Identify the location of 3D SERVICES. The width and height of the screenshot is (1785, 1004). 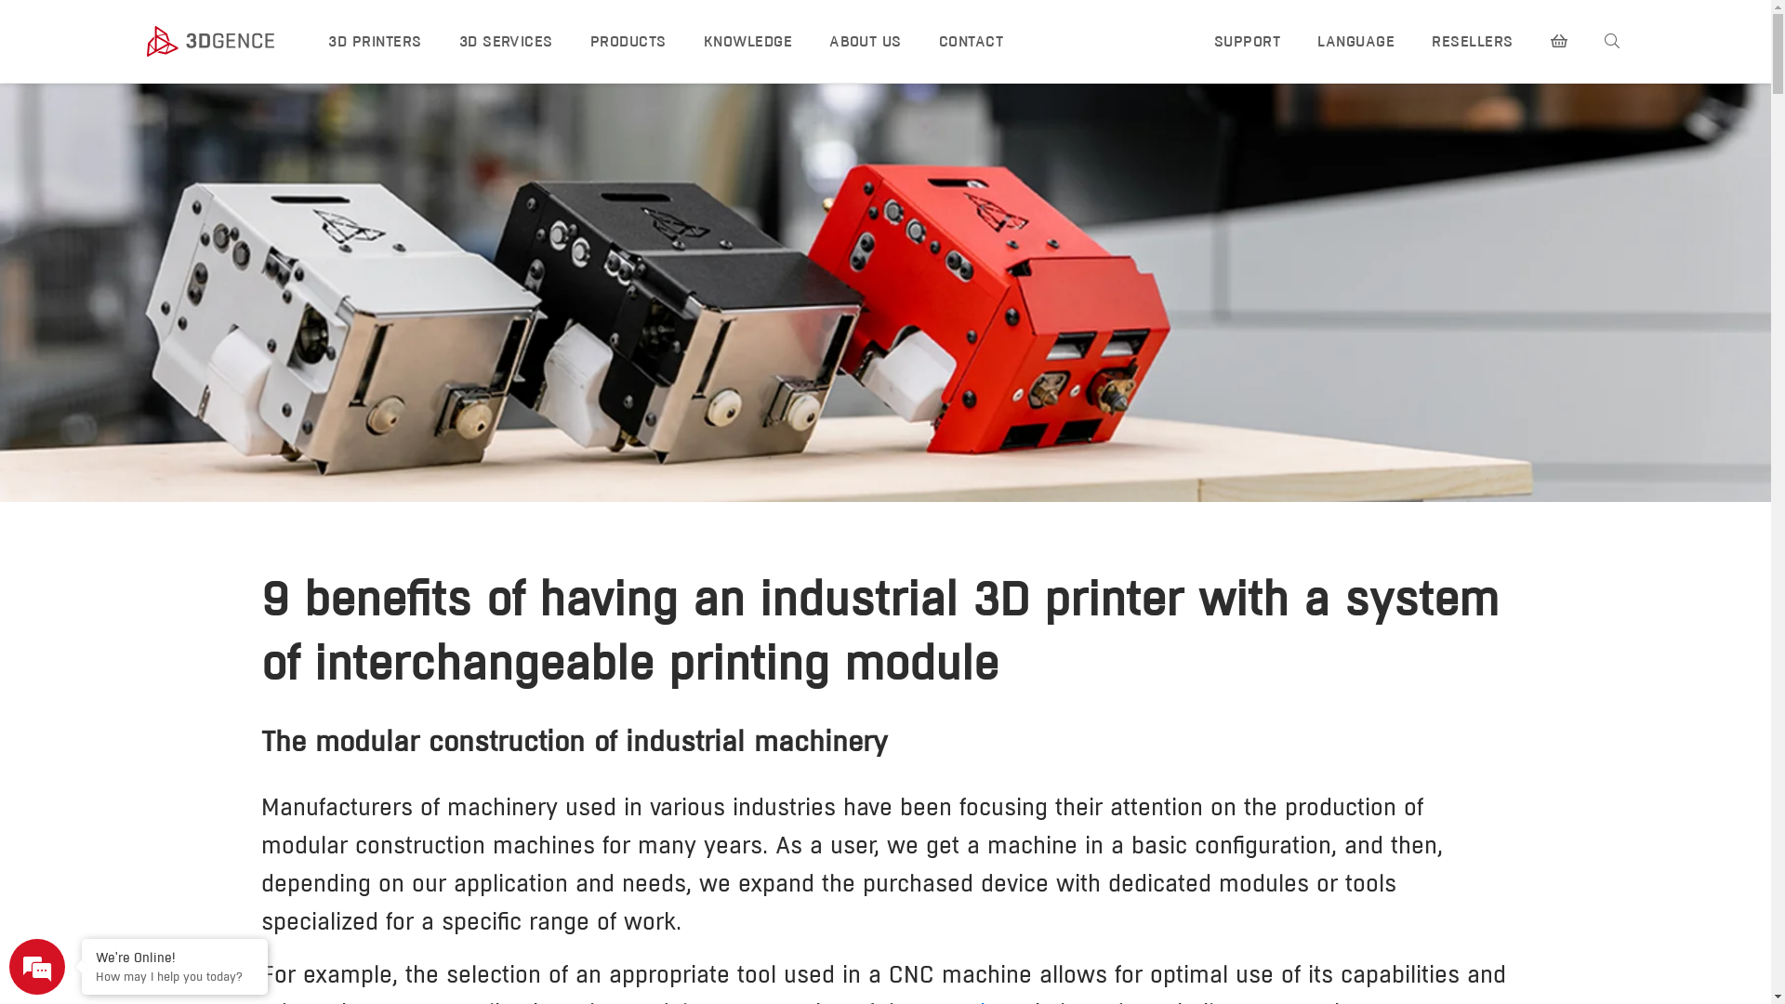
(506, 41).